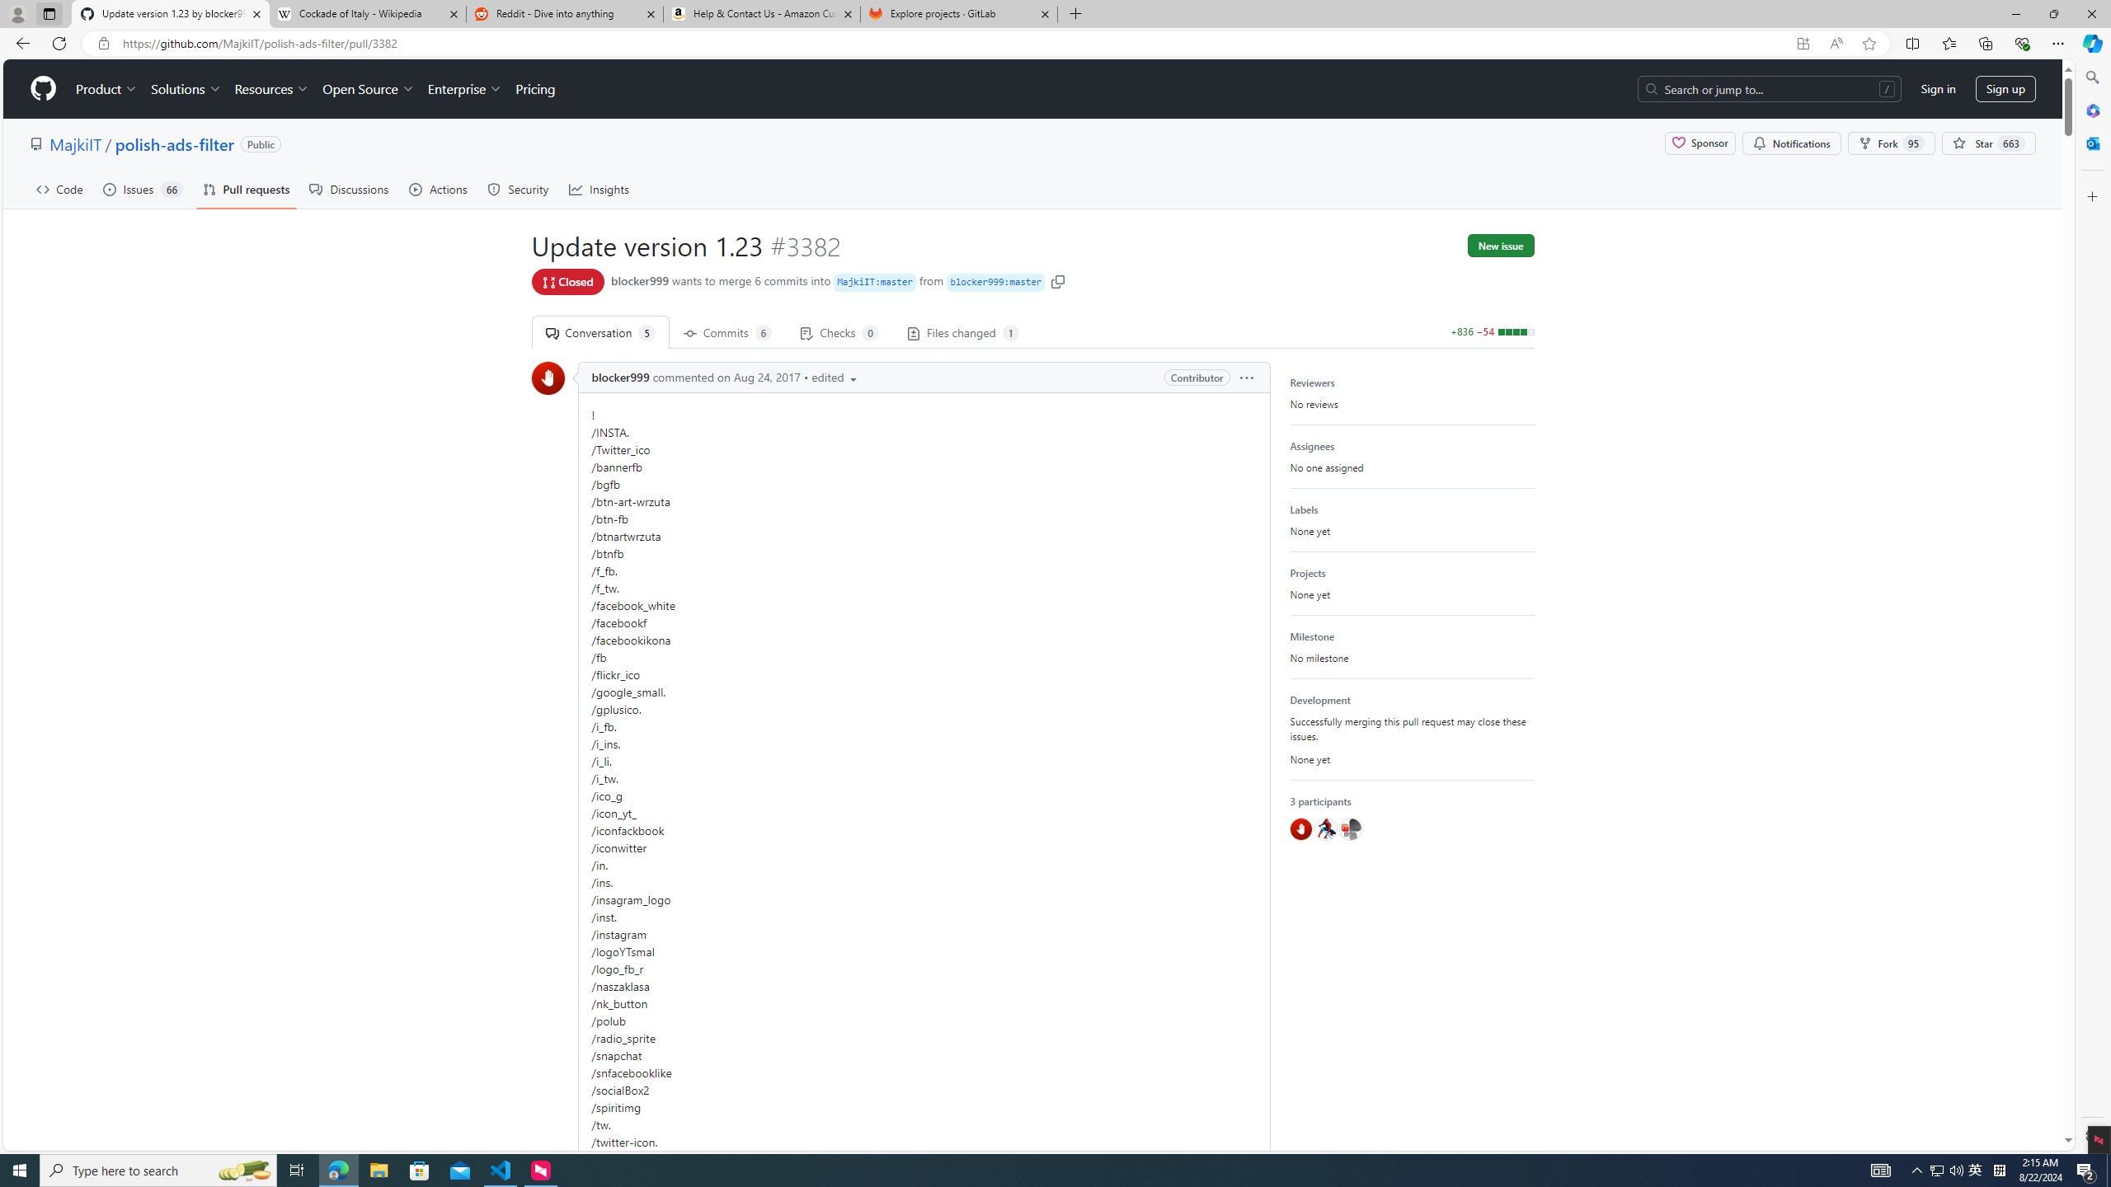 Image resolution: width=2111 pixels, height=1187 pixels. I want to click on  Checks 0, so click(839, 332).